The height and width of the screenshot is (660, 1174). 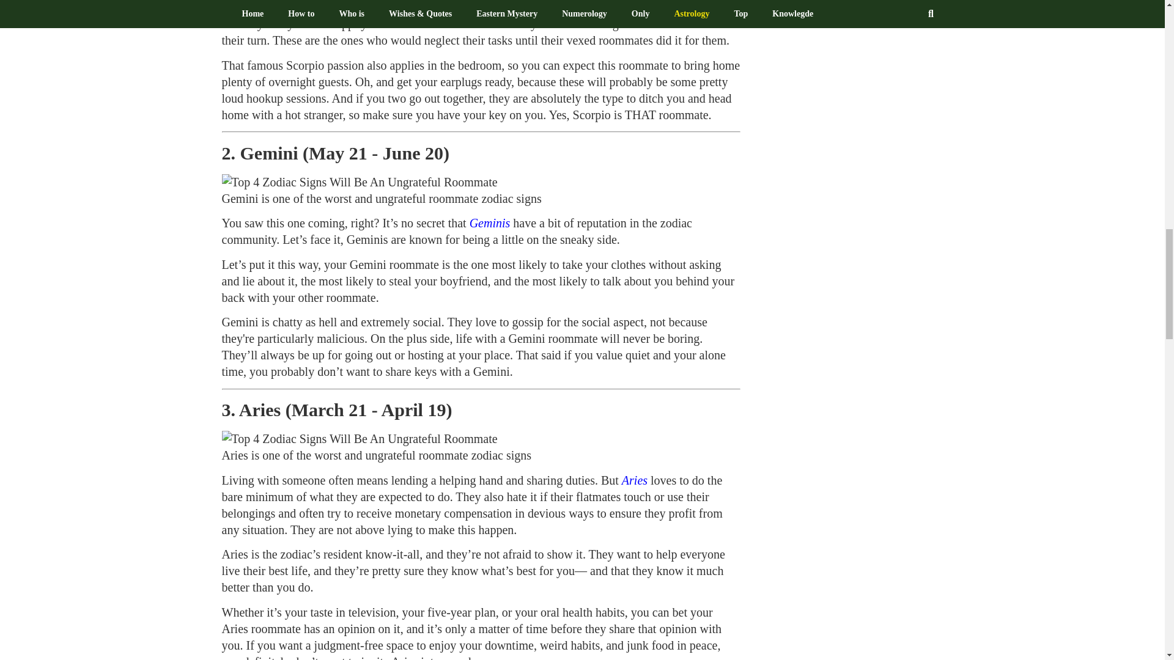 What do you see at coordinates (359, 182) in the screenshot?
I see `Top 4 Zodiac Signs Will Be An Ungrateful Roommate` at bounding box center [359, 182].